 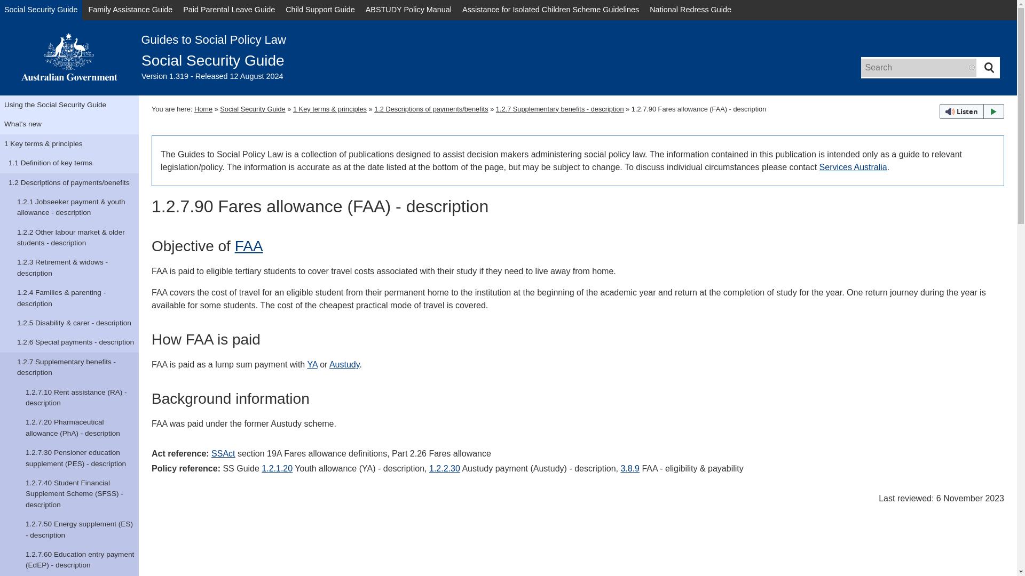 I want to click on 1.2.7 Supplementary benefits - description, so click(x=69, y=367).